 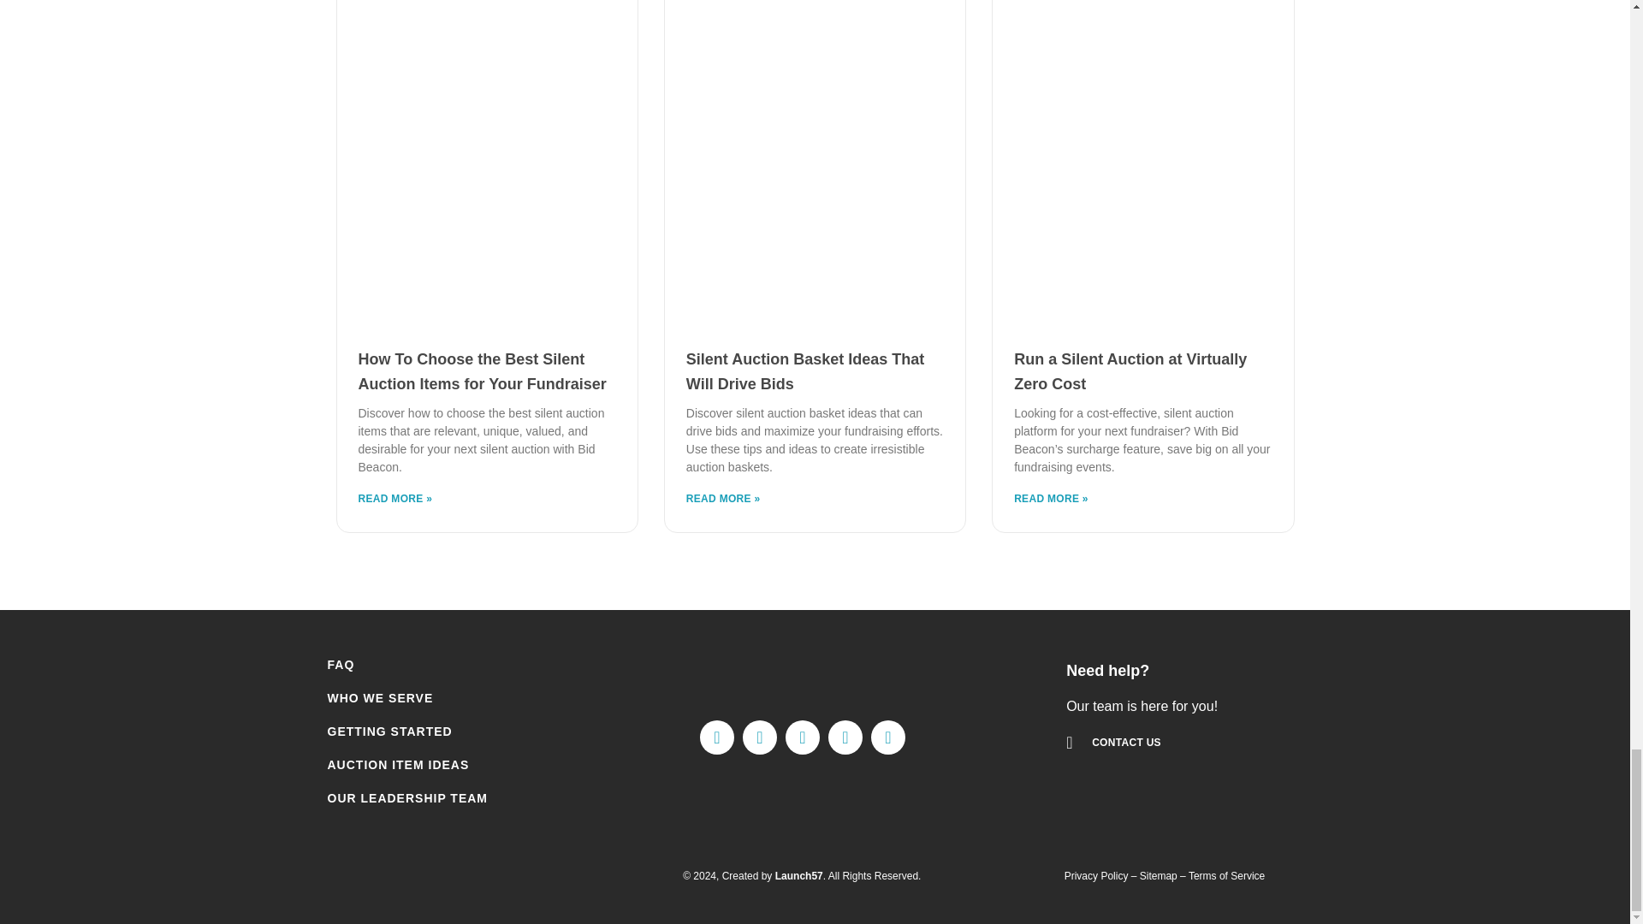 I want to click on AUCTION ITEM IDEAS, so click(x=436, y=765).